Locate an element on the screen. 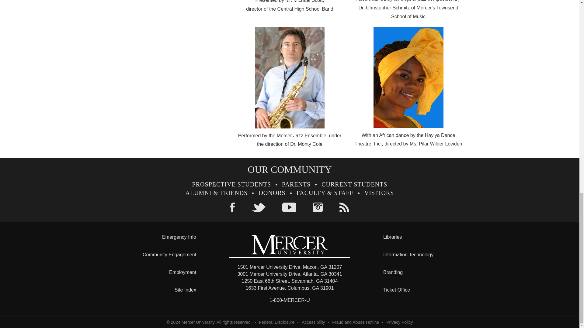  Emergency Info is located at coordinates (179, 237).